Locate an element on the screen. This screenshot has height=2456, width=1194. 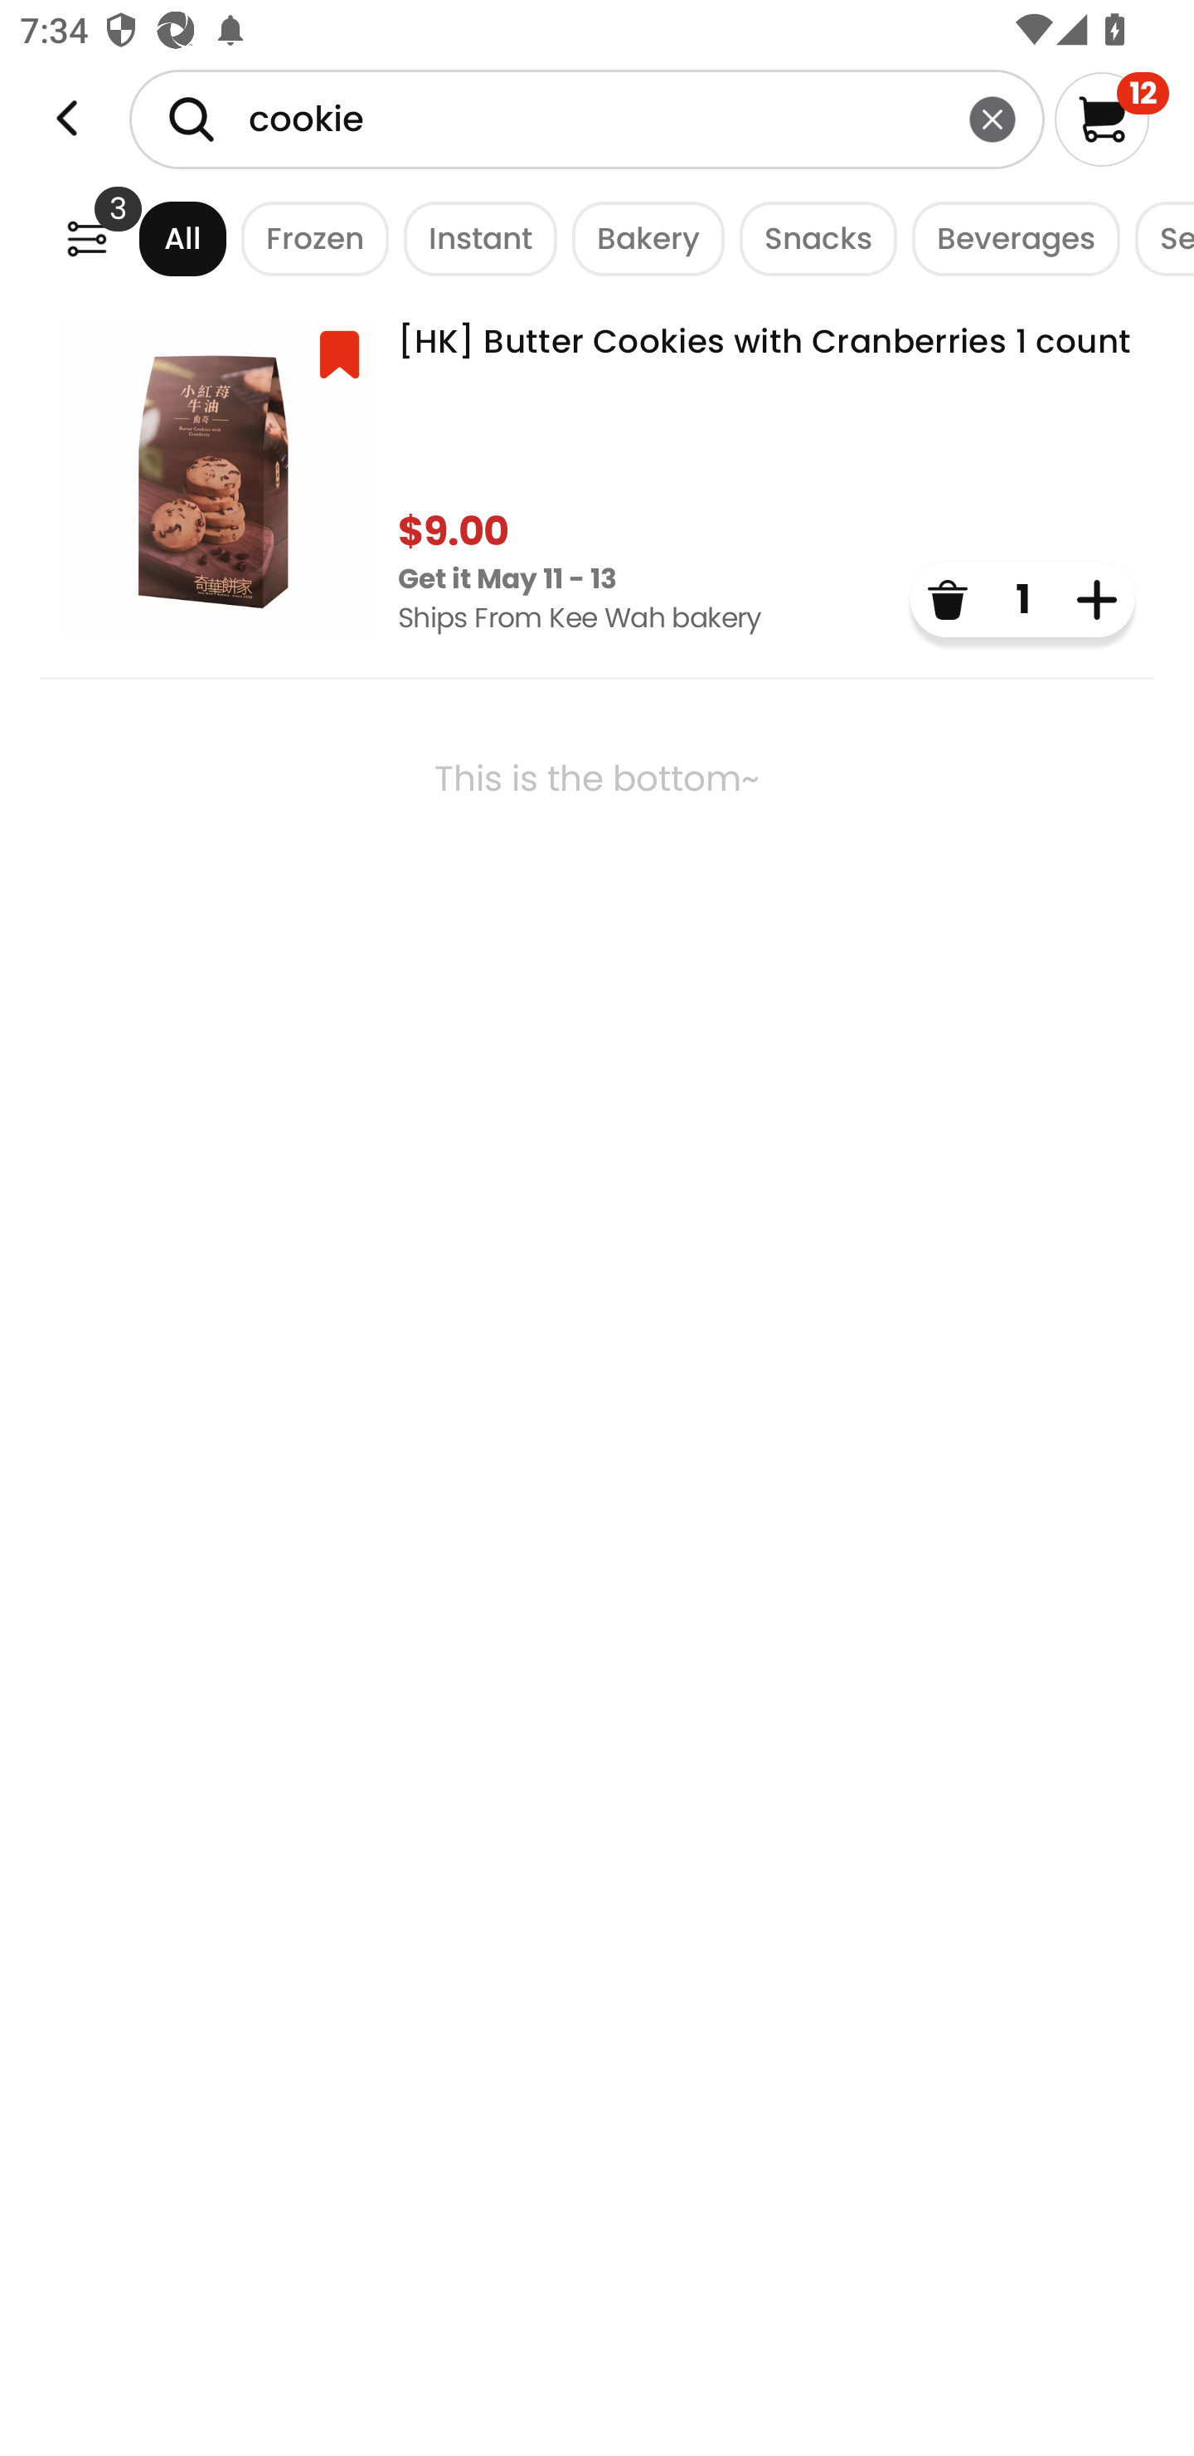
Snacks is located at coordinates (811, 237).